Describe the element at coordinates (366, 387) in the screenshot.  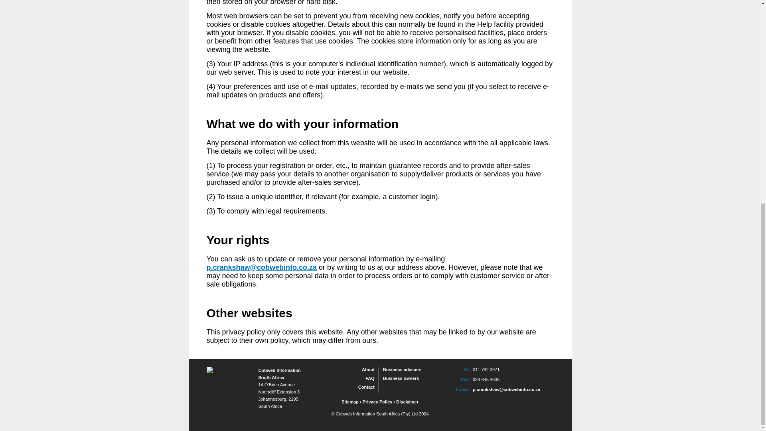
I see `Contact` at that location.